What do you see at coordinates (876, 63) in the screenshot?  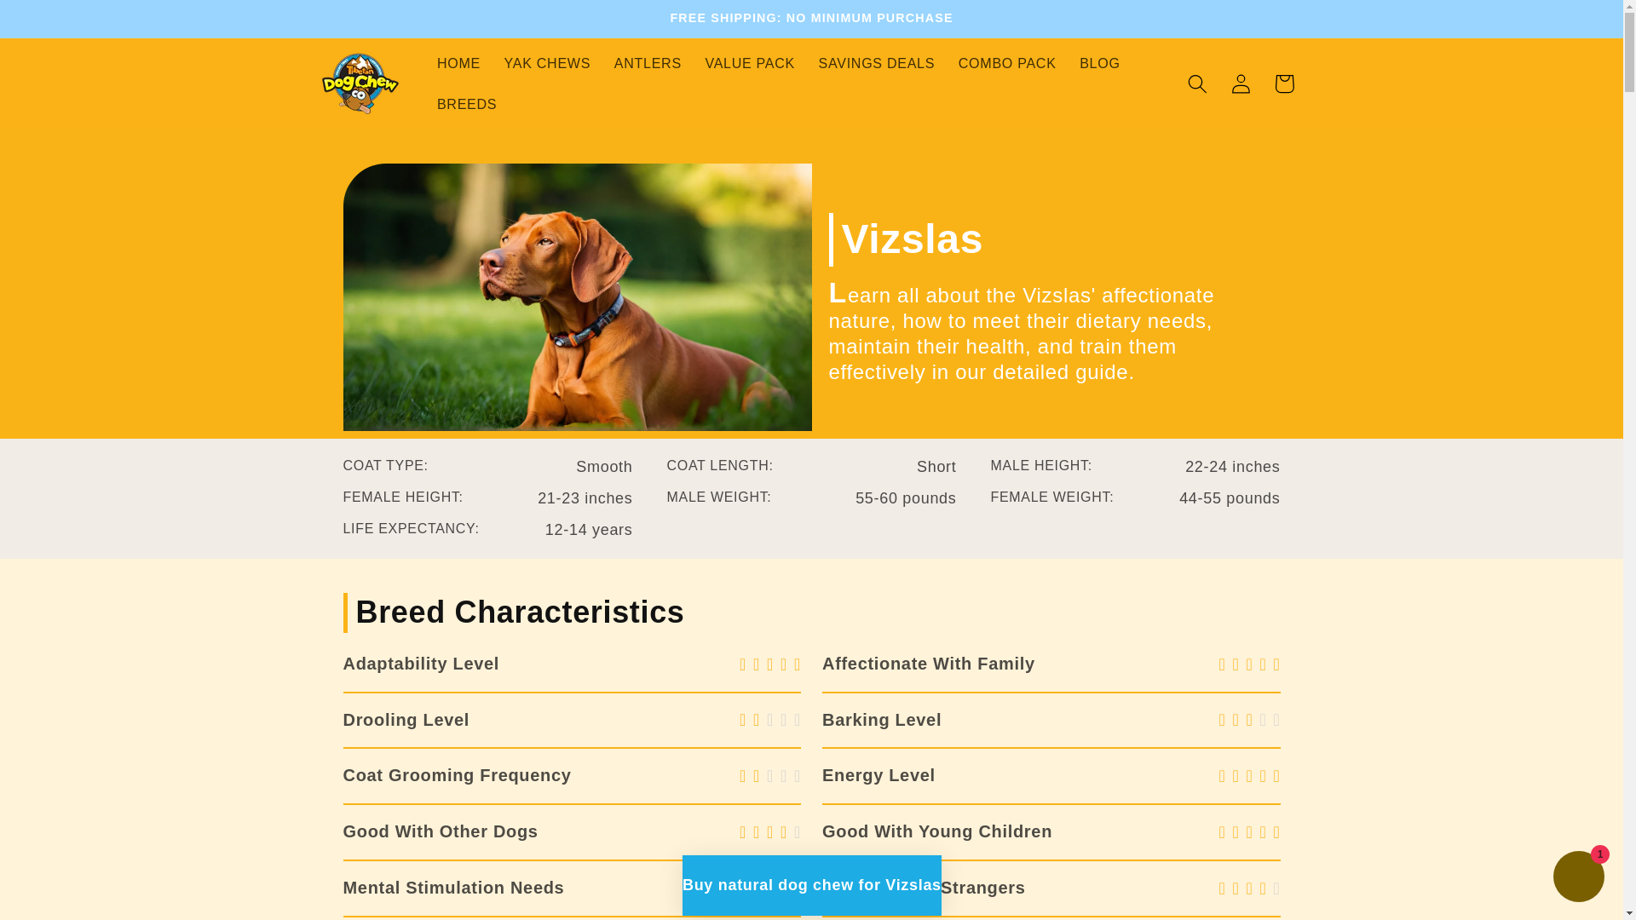 I see `SAVINGS DEALS` at bounding box center [876, 63].